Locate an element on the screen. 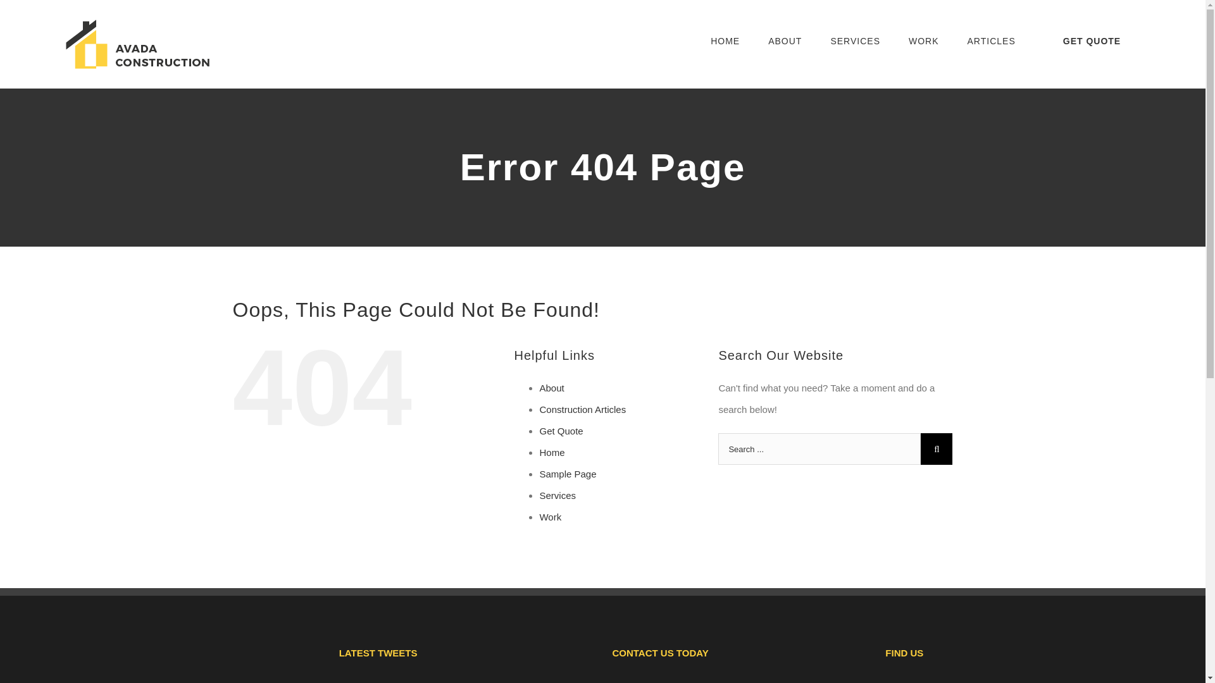  Services is located at coordinates (558, 495).